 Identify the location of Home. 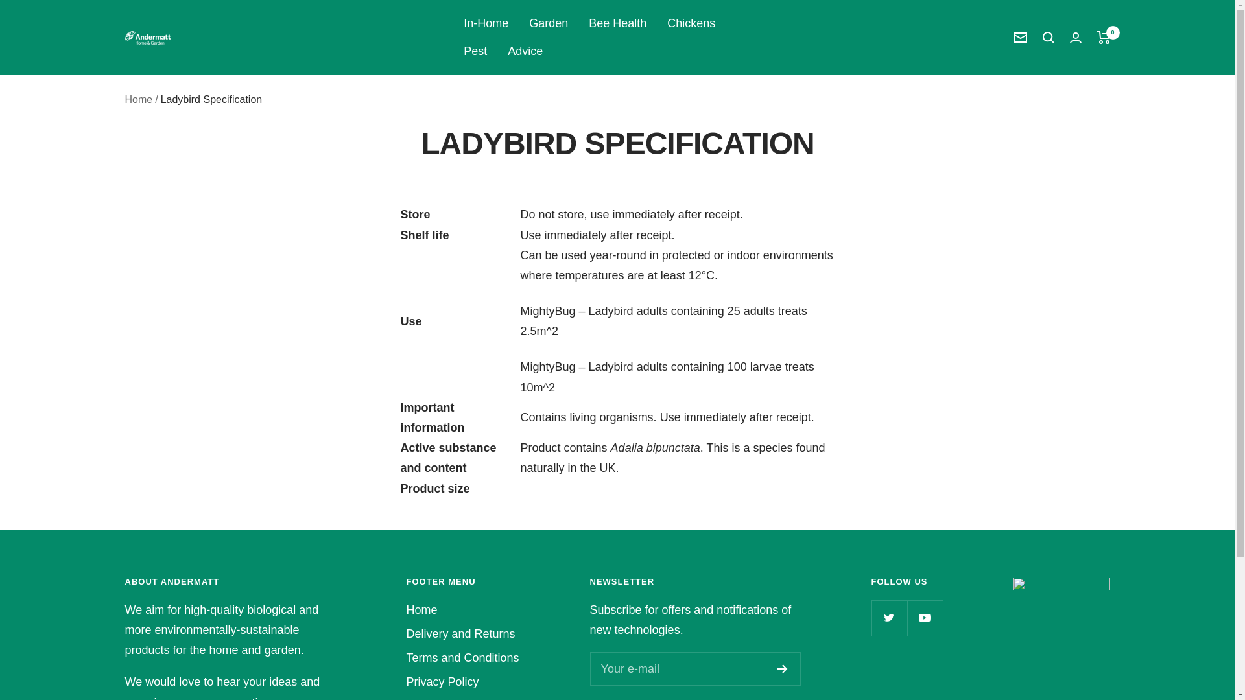
(421, 609).